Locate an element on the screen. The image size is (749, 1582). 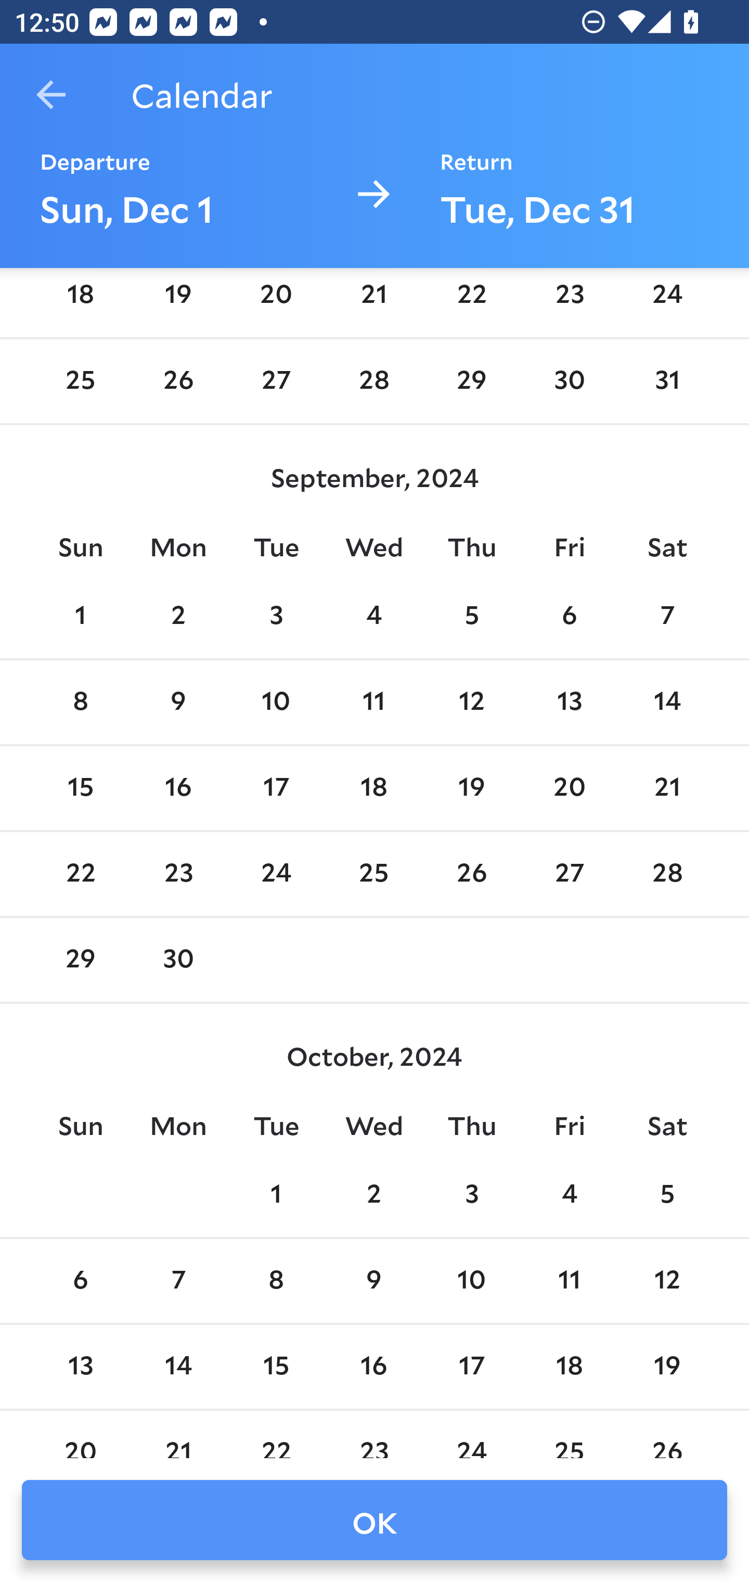
25 is located at coordinates (80, 381).